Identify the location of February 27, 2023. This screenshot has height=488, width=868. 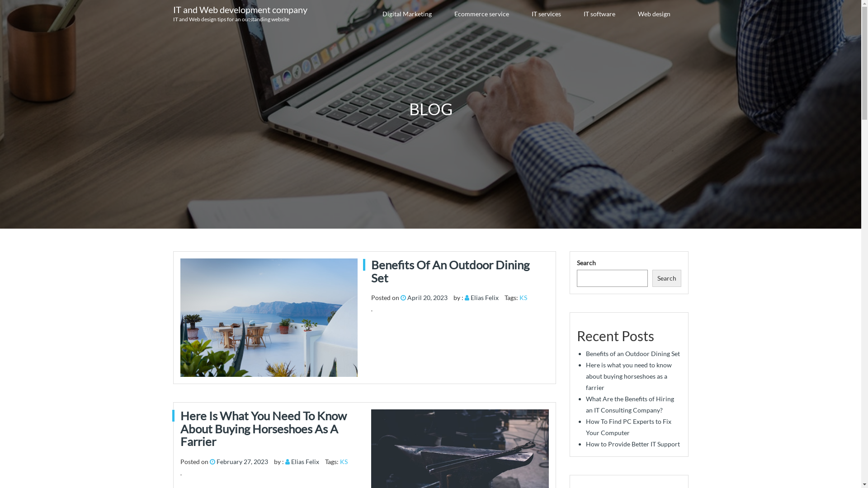
(242, 462).